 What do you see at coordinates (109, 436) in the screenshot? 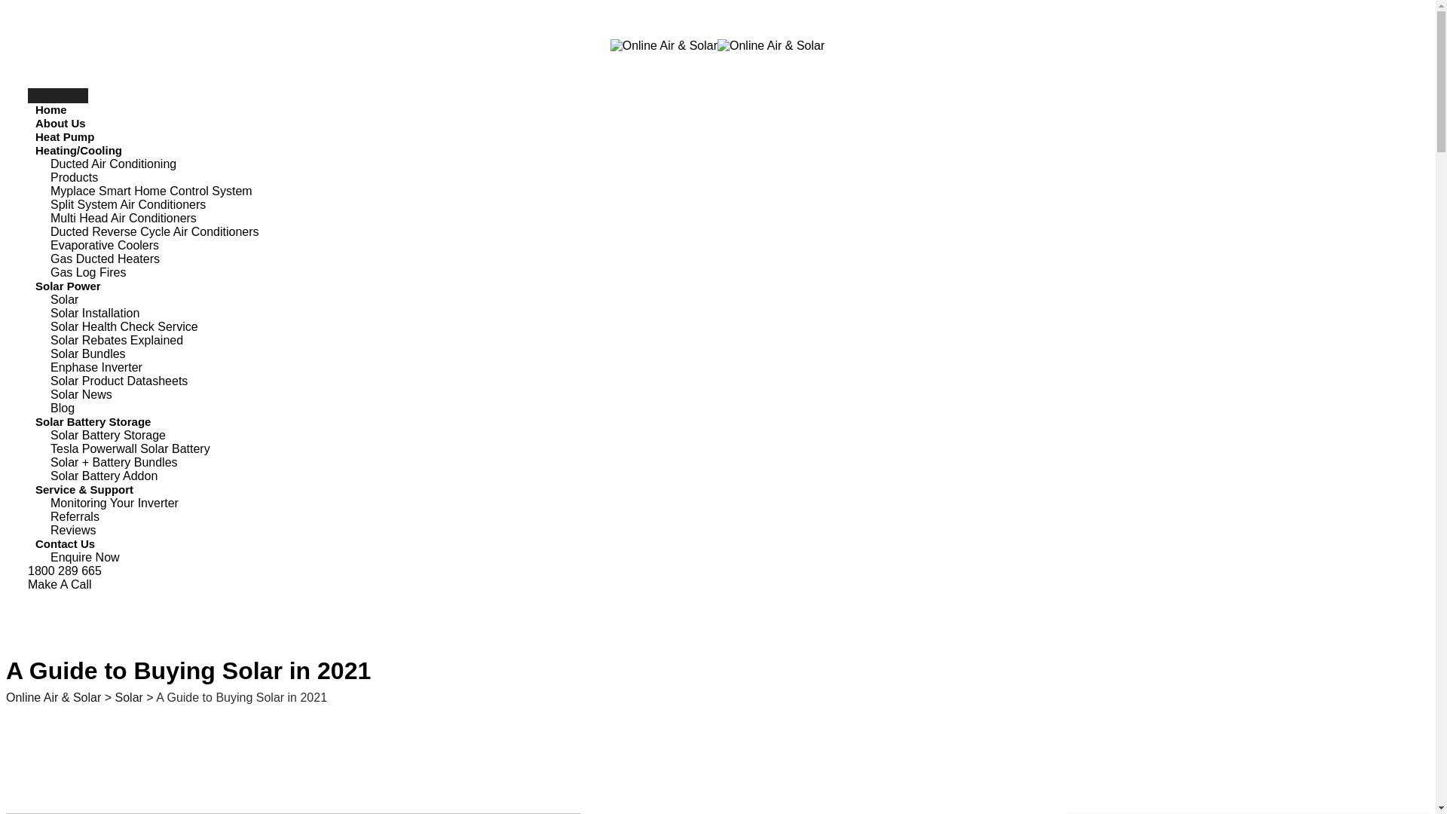
I see `Solar Battery Storage` at bounding box center [109, 436].